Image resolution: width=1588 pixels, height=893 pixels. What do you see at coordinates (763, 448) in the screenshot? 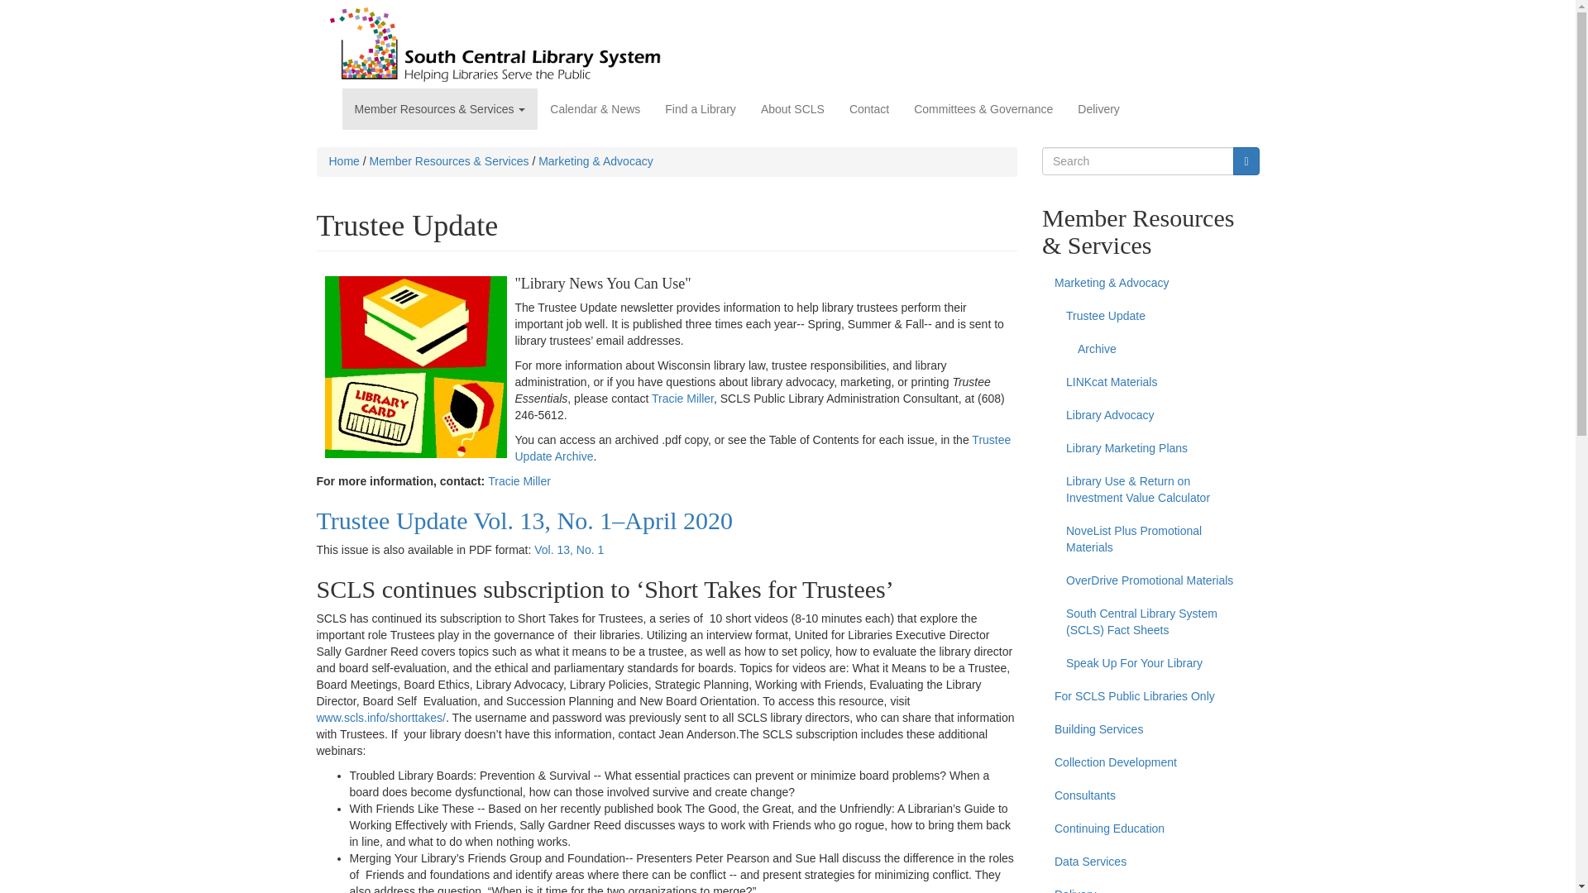
I see `Trustee Update Archive` at bounding box center [763, 448].